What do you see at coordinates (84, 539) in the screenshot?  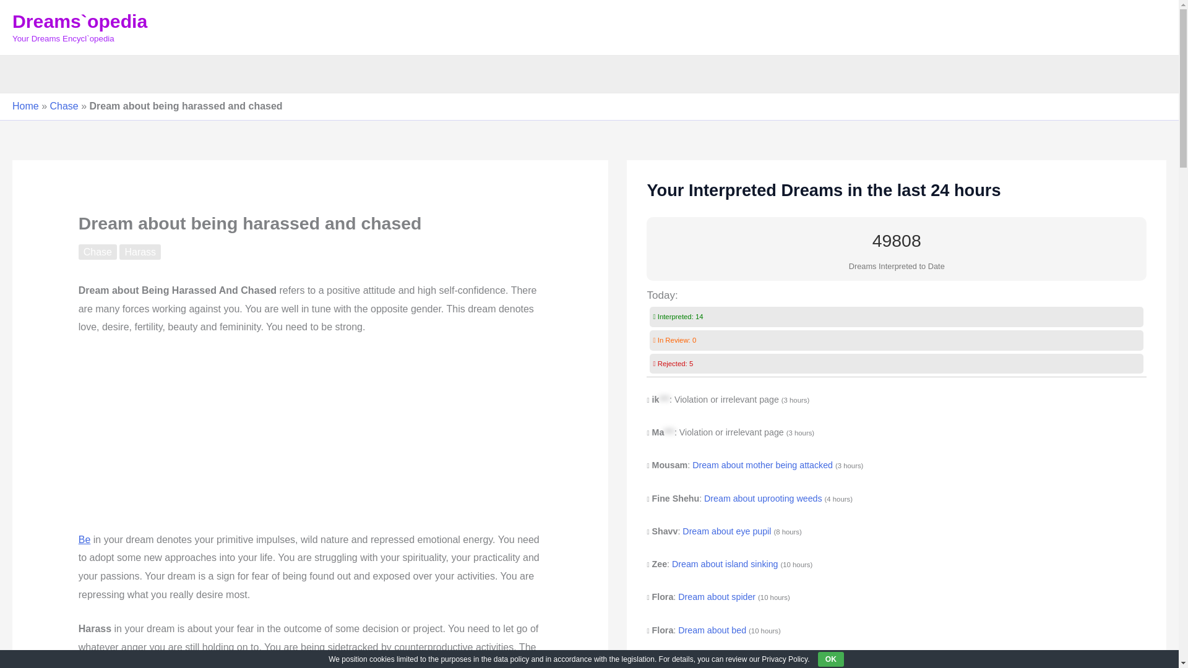 I see `Be` at bounding box center [84, 539].